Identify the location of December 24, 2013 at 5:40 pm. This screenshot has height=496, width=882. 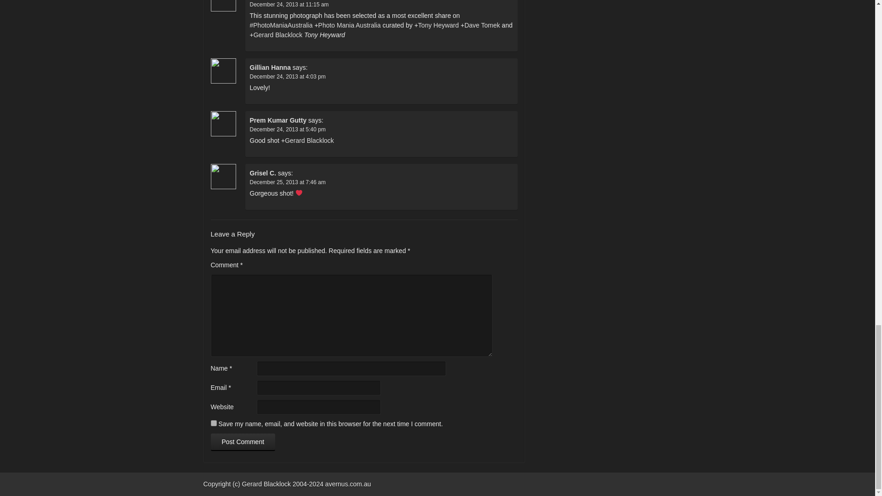
(288, 129).